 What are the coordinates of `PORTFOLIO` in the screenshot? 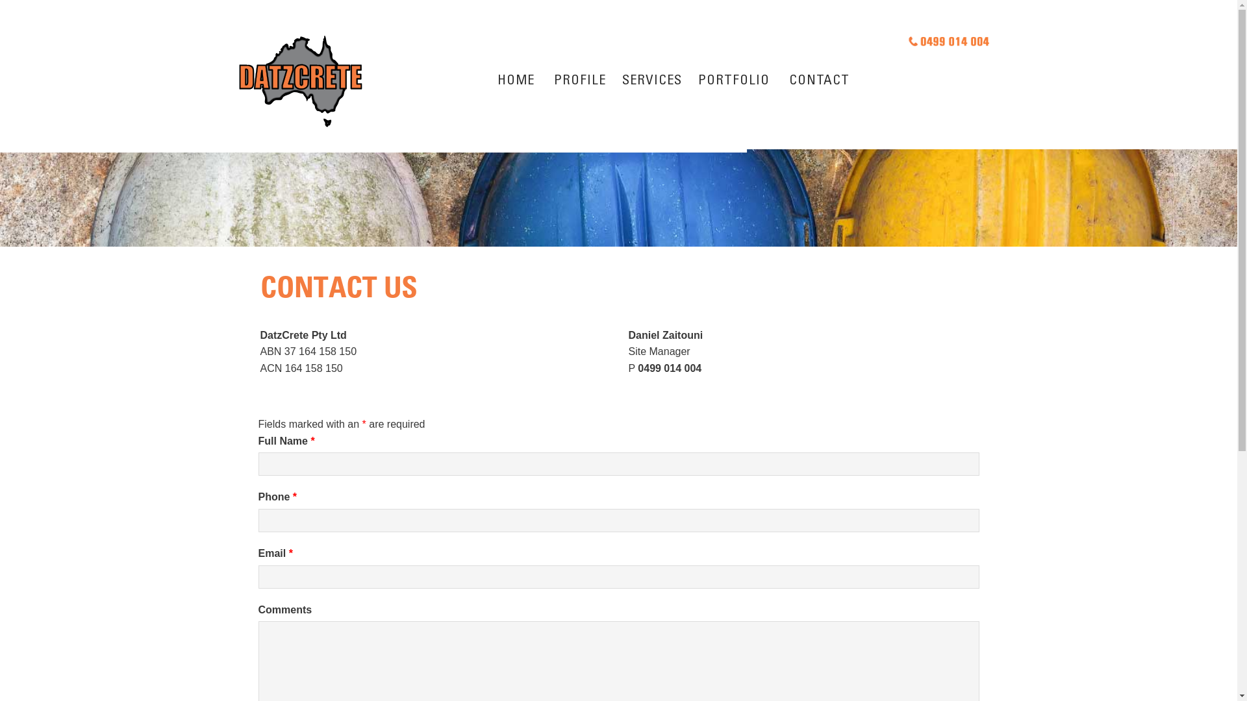 It's located at (734, 83).